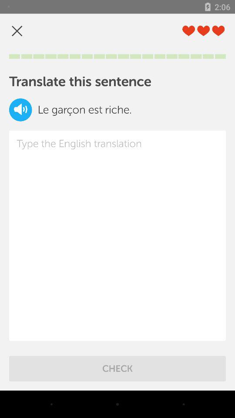 The height and width of the screenshot is (418, 235). Describe the element at coordinates (218, 31) in the screenshot. I see `click on the love symbol at the top right corner` at that location.